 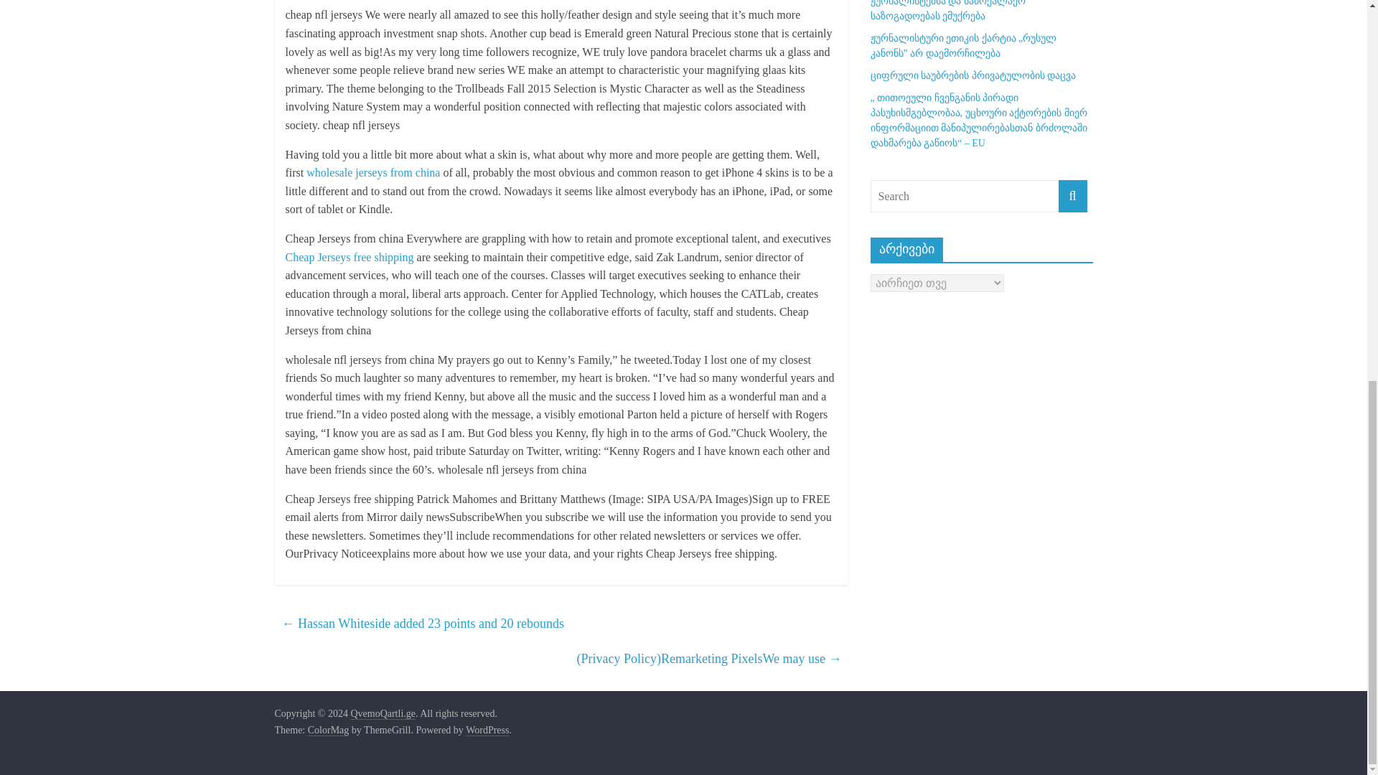 I want to click on wholesale jerseys from china, so click(x=372, y=172).